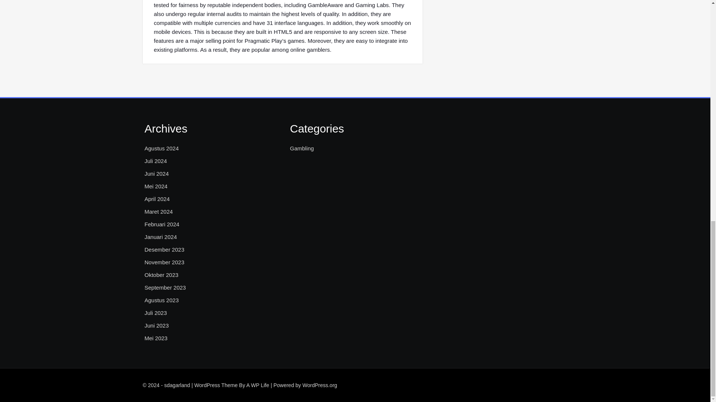  Describe the element at coordinates (157, 325) in the screenshot. I see `Juni 2023` at that location.